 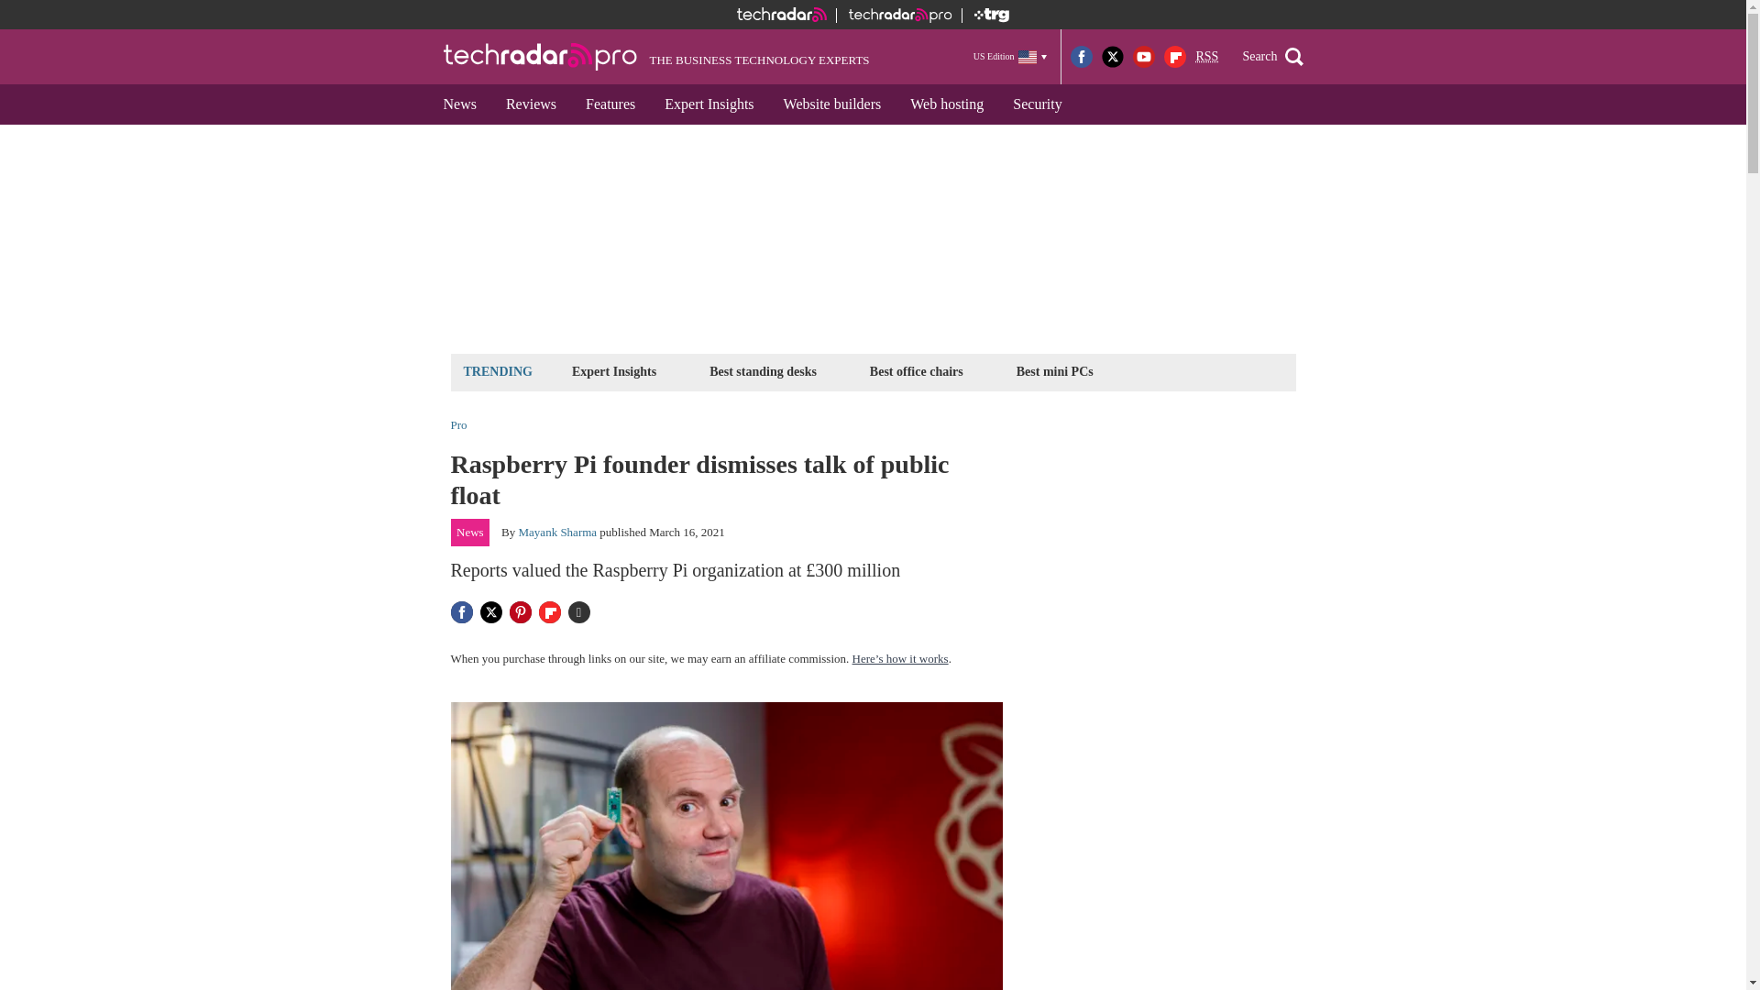 I want to click on Best standing desks, so click(x=763, y=371).